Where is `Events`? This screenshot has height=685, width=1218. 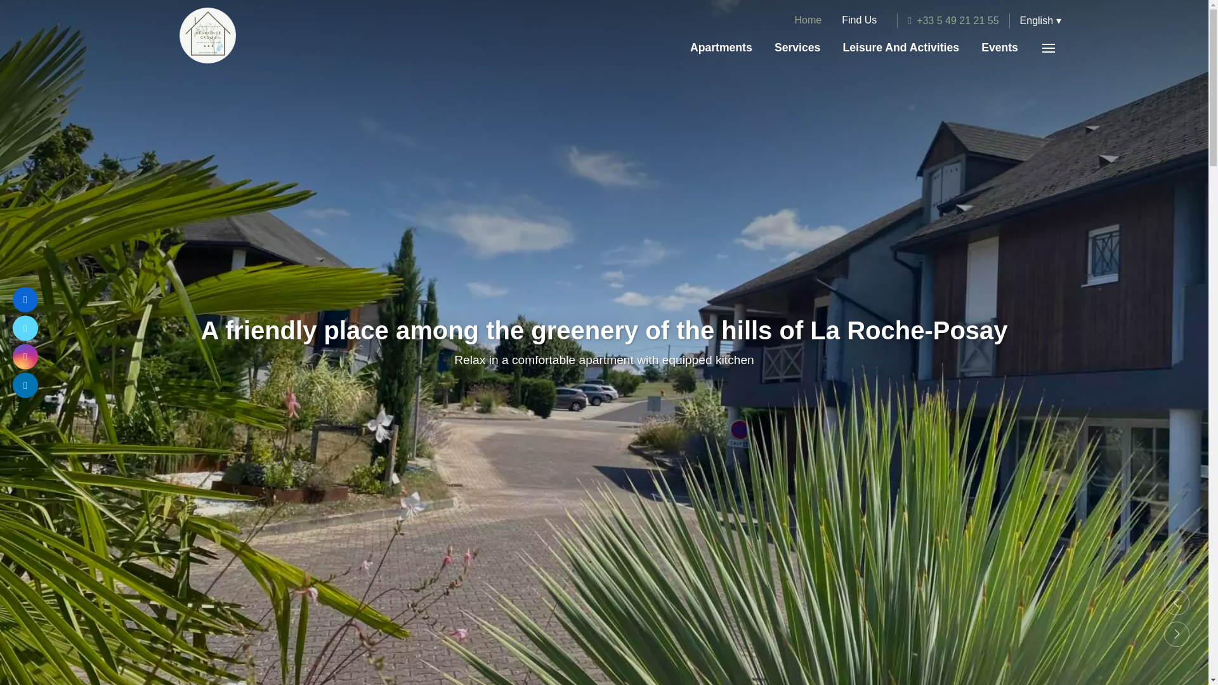 Events is located at coordinates (1000, 48).